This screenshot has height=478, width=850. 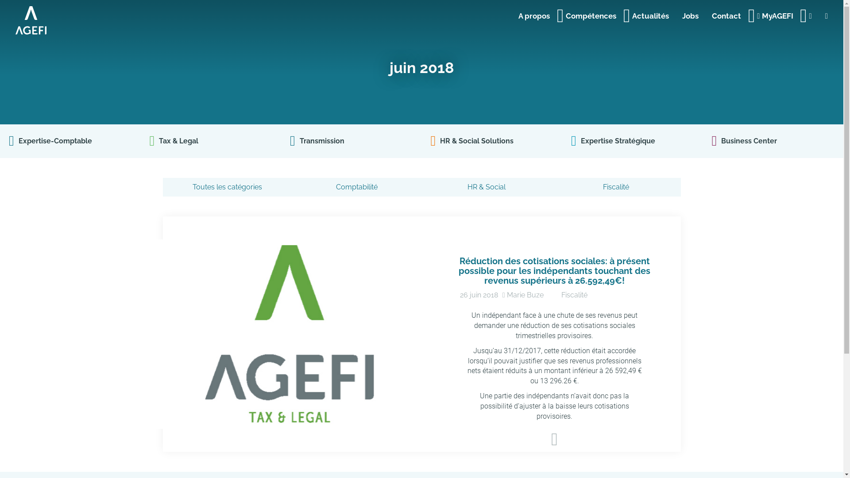 I want to click on A propos, so click(x=536, y=13).